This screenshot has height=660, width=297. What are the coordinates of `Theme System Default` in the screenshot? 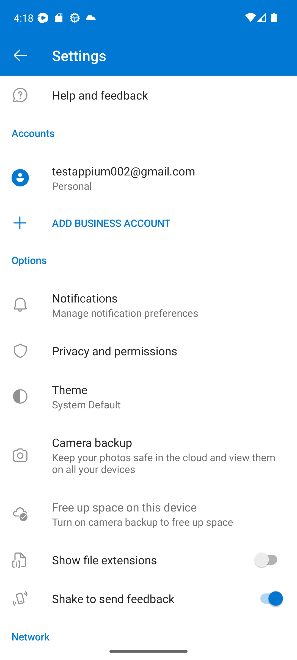 It's located at (148, 397).